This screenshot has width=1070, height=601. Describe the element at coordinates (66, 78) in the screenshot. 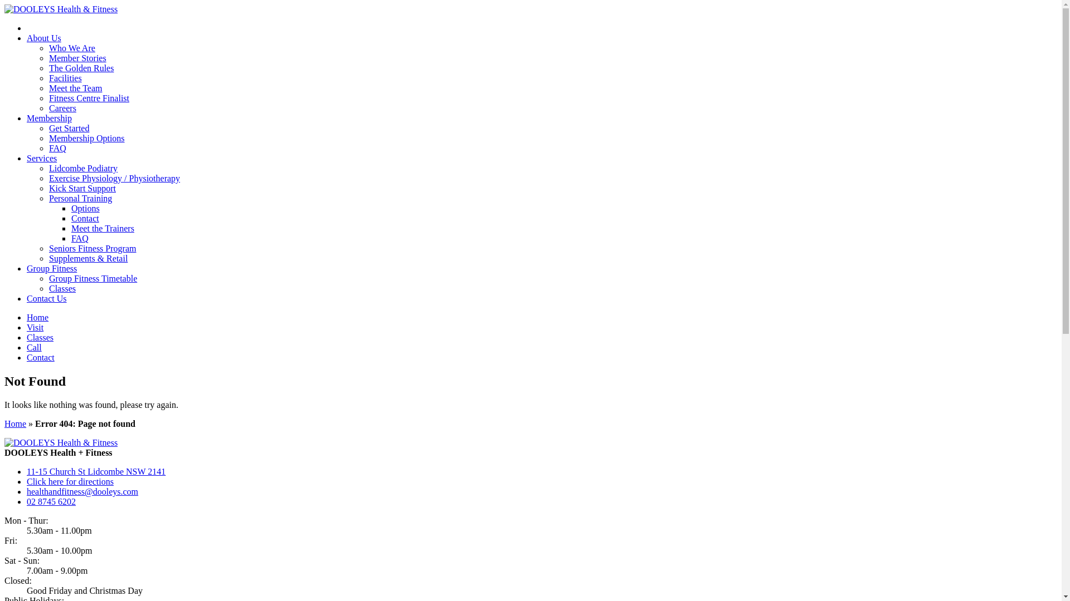

I see `Facilities` at that location.